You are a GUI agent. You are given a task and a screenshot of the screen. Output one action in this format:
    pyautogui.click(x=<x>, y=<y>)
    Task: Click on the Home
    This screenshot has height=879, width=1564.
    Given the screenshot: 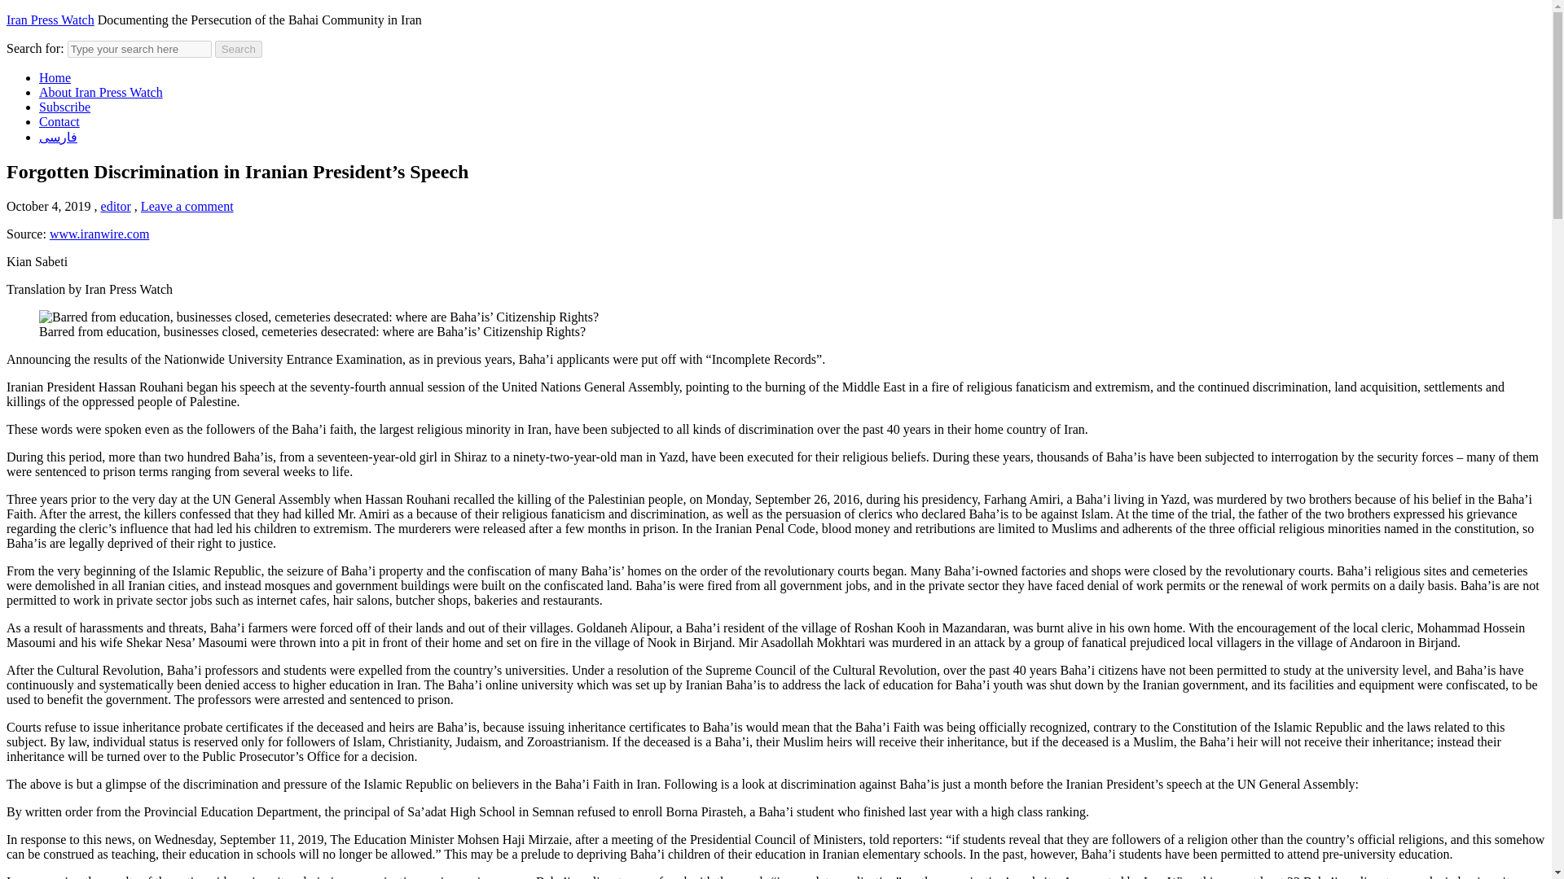 What is the action you would take?
    pyautogui.click(x=55, y=77)
    